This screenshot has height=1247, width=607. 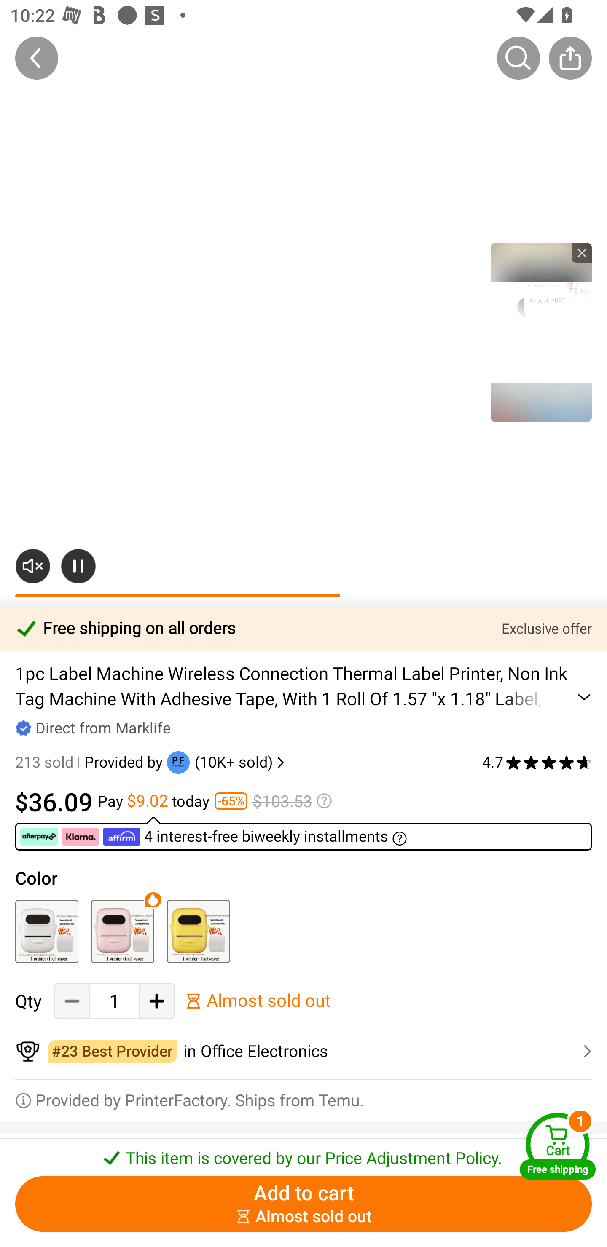 I want to click on Add Quantity button, so click(x=157, y=1001).